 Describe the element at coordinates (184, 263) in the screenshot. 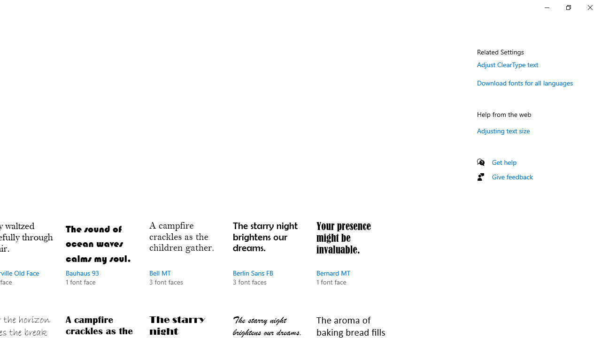

I see `Bell MT, 3 font faces` at that location.